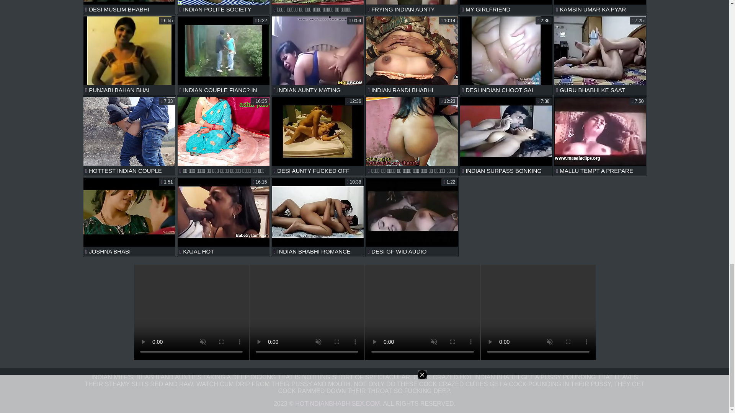 Image resolution: width=735 pixels, height=413 pixels. What do you see at coordinates (129, 55) in the screenshot?
I see `PUNJABI BAHAN BHAI HOMEMADE VEDIO` at bounding box center [129, 55].